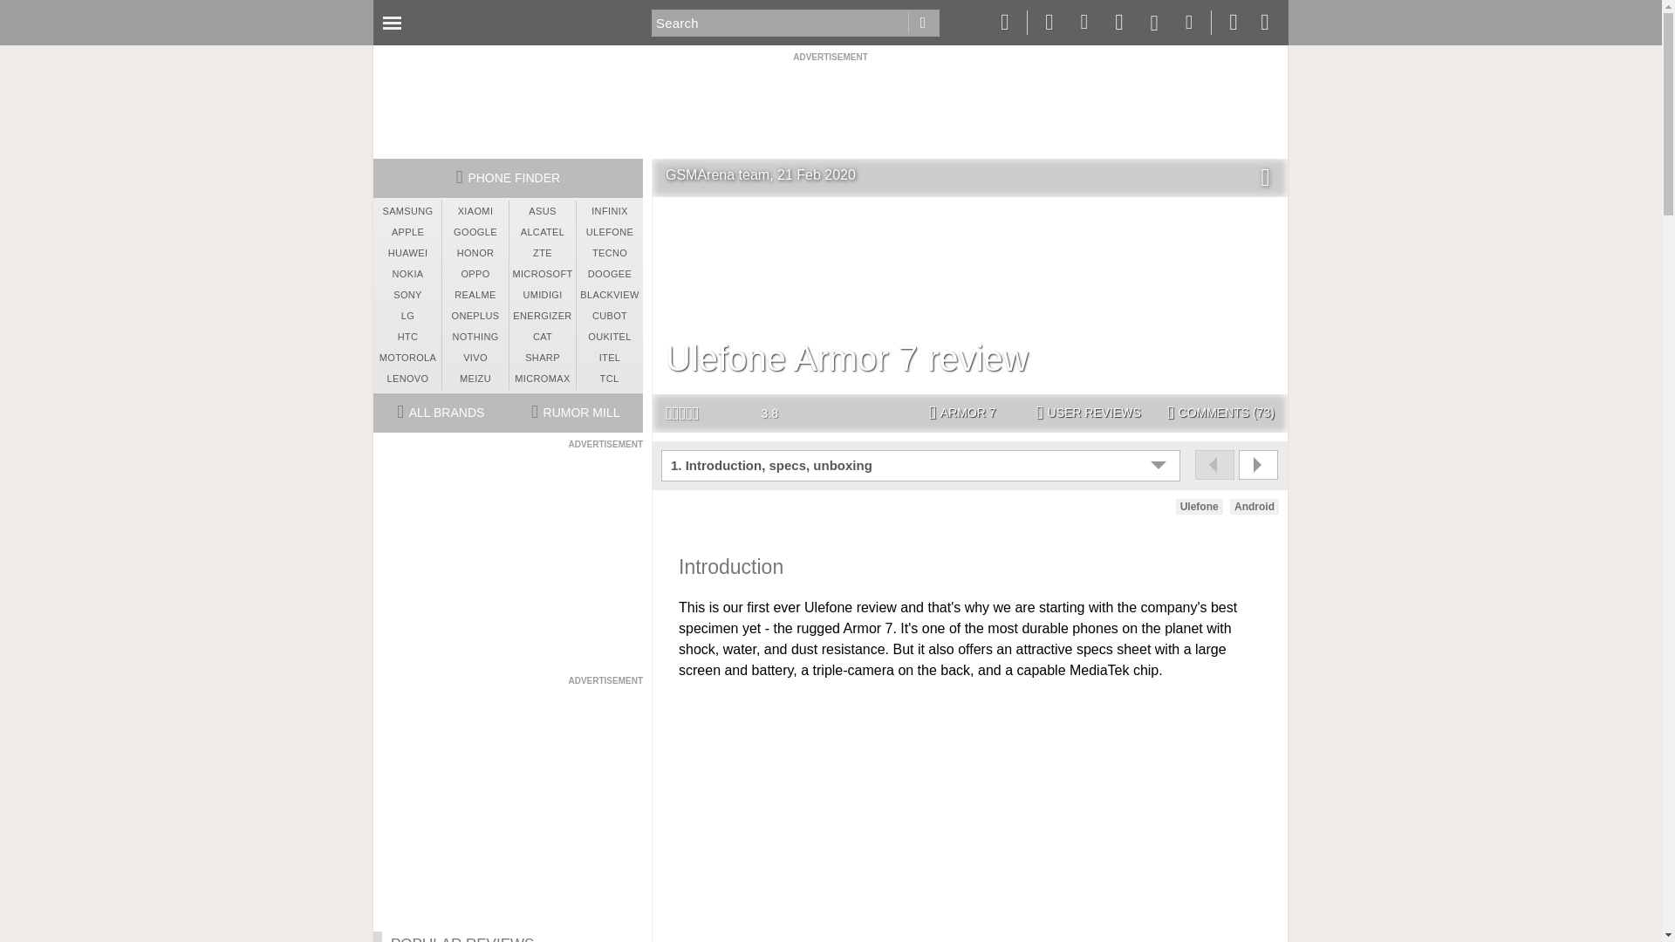 This screenshot has width=1675, height=942. What do you see at coordinates (1214, 464) in the screenshot?
I see `Previous page` at bounding box center [1214, 464].